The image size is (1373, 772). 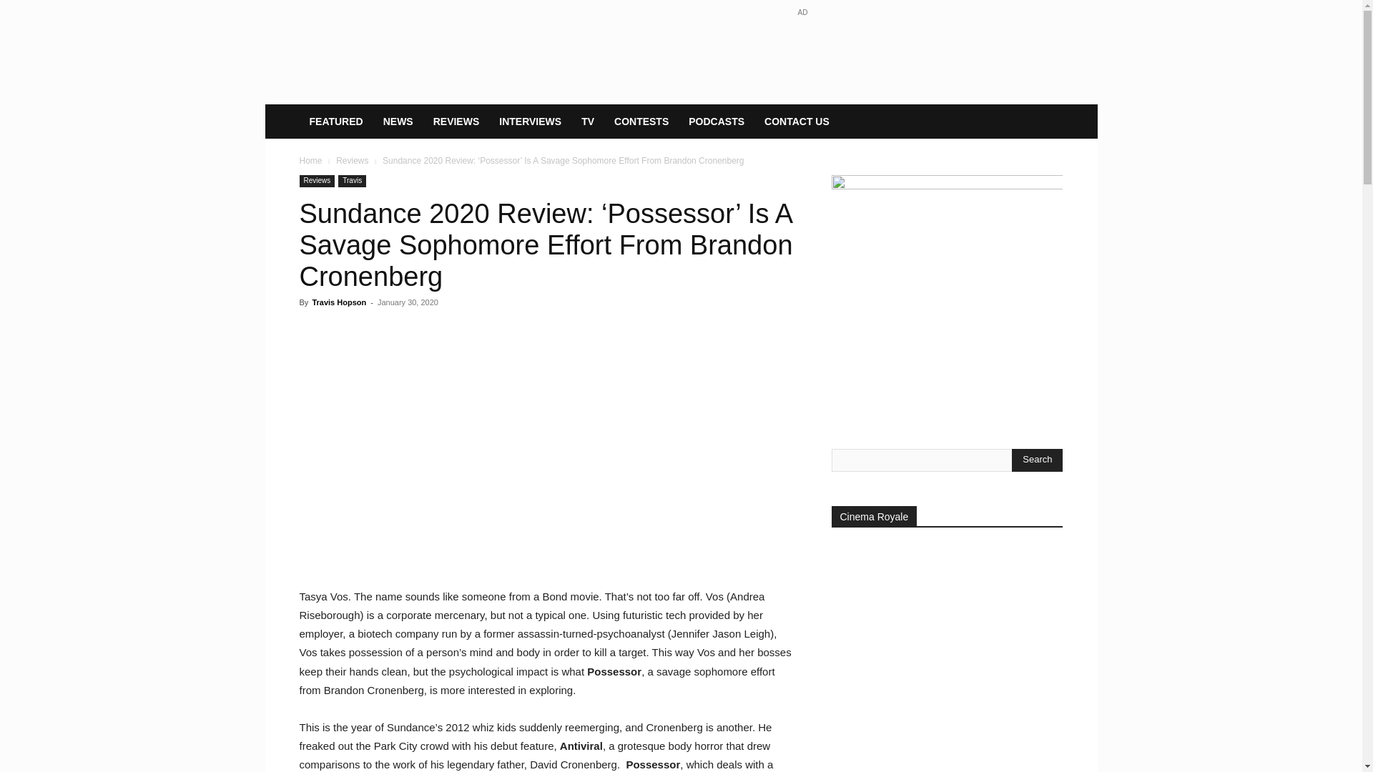 What do you see at coordinates (456, 122) in the screenshot?
I see `REVIEWS` at bounding box center [456, 122].